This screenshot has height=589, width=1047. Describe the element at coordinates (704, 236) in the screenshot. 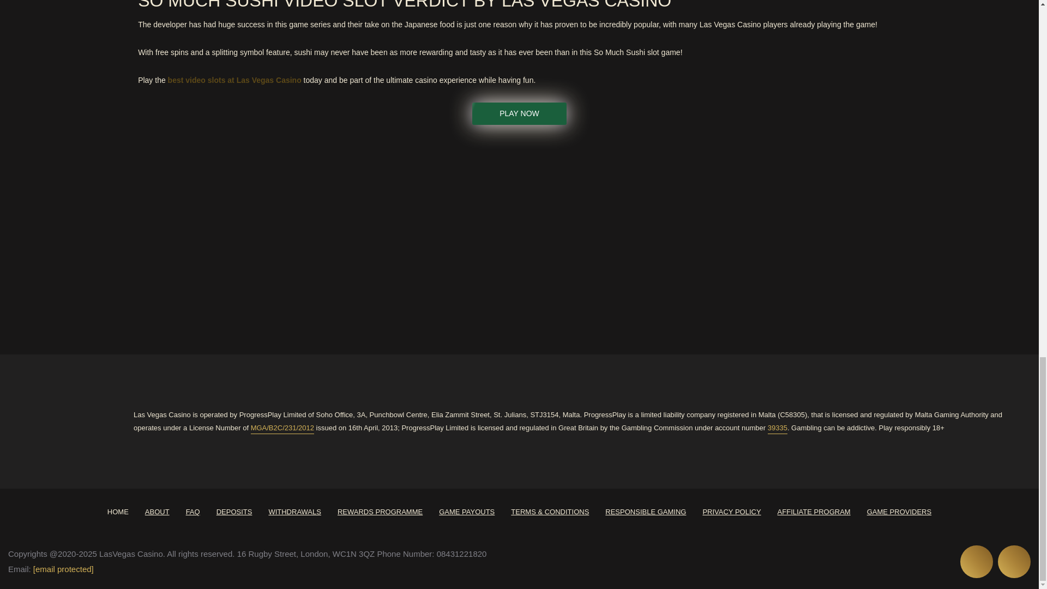

I see `client logos` at that location.